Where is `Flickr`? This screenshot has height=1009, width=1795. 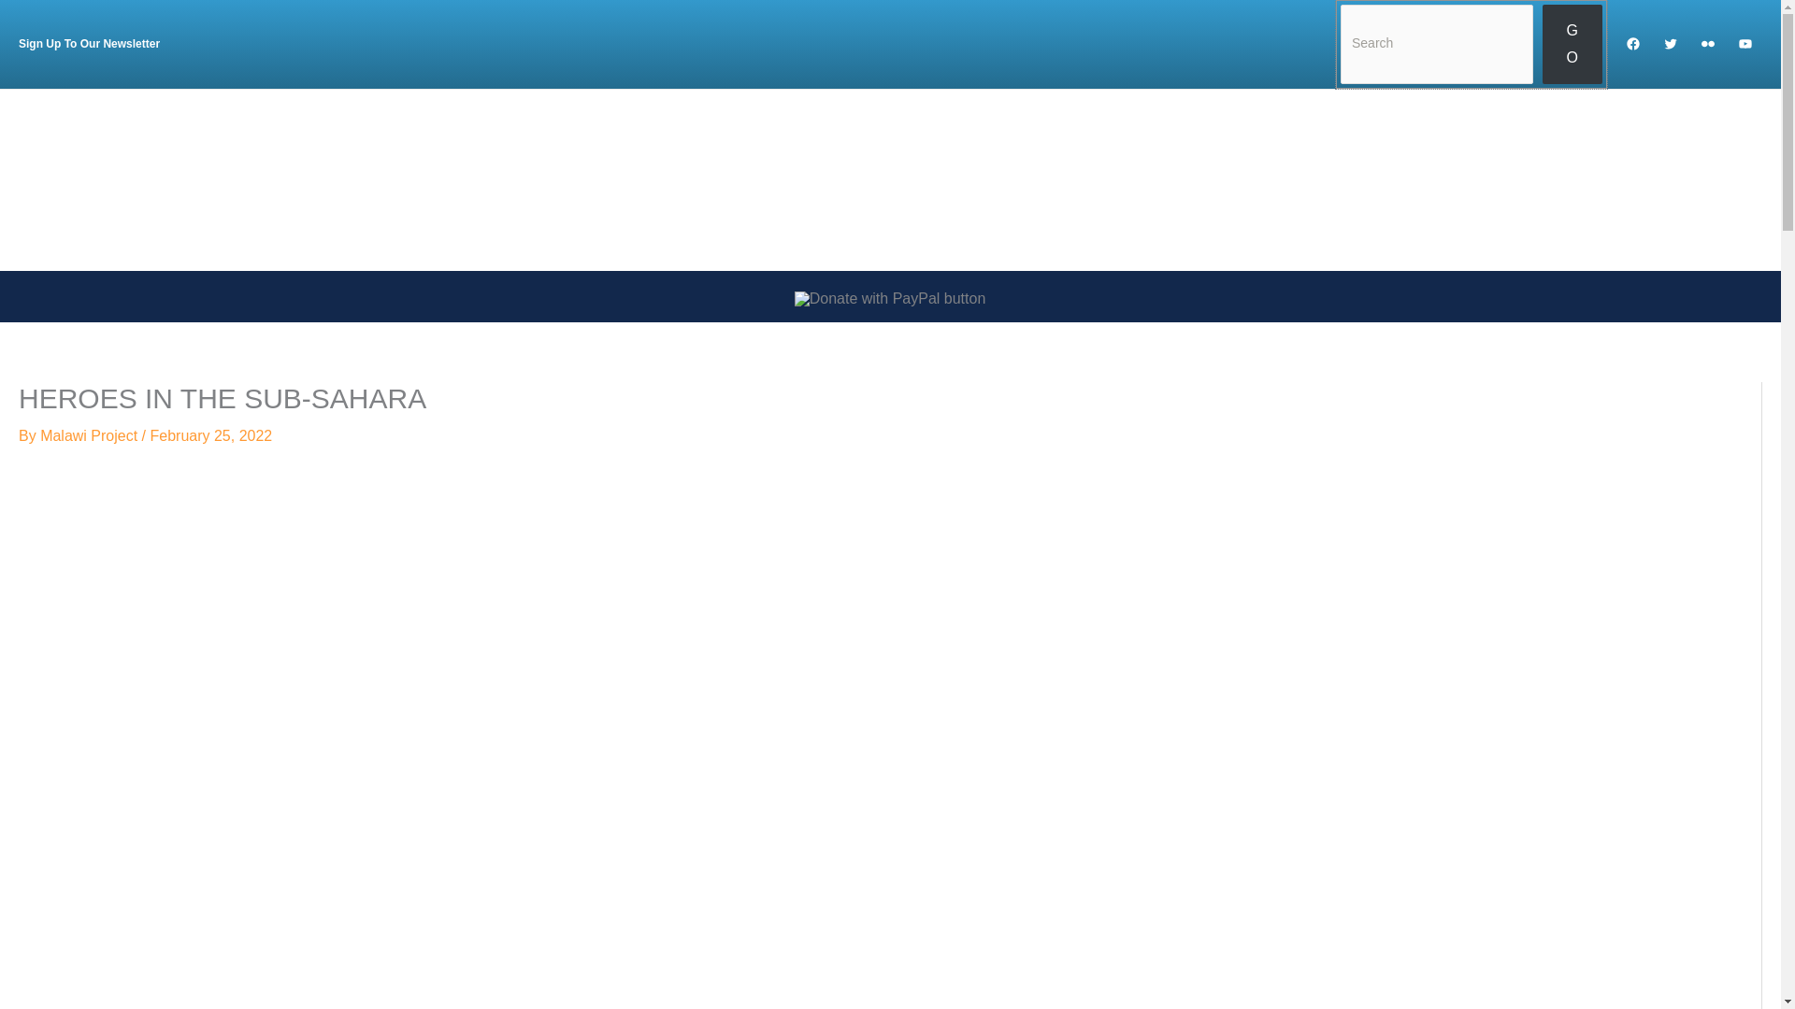 Flickr is located at coordinates (1707, 43).